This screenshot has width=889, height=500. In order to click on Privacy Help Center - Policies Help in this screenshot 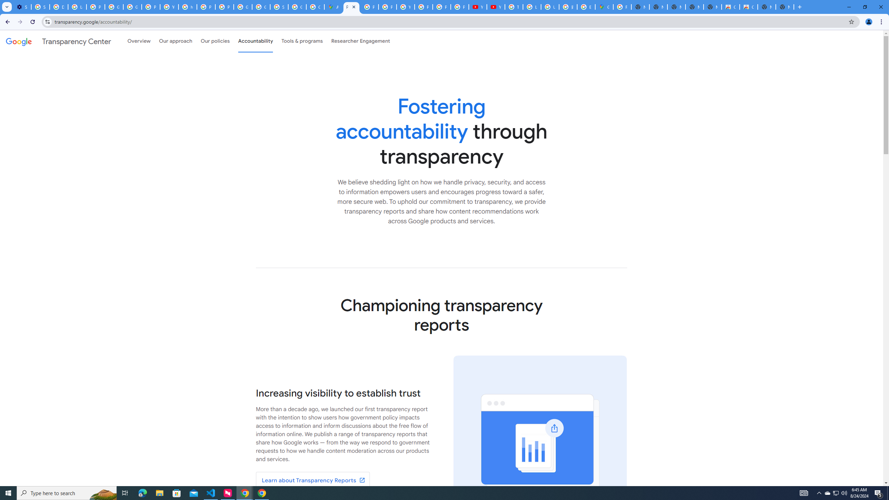, I will do `click(369, 7)`.